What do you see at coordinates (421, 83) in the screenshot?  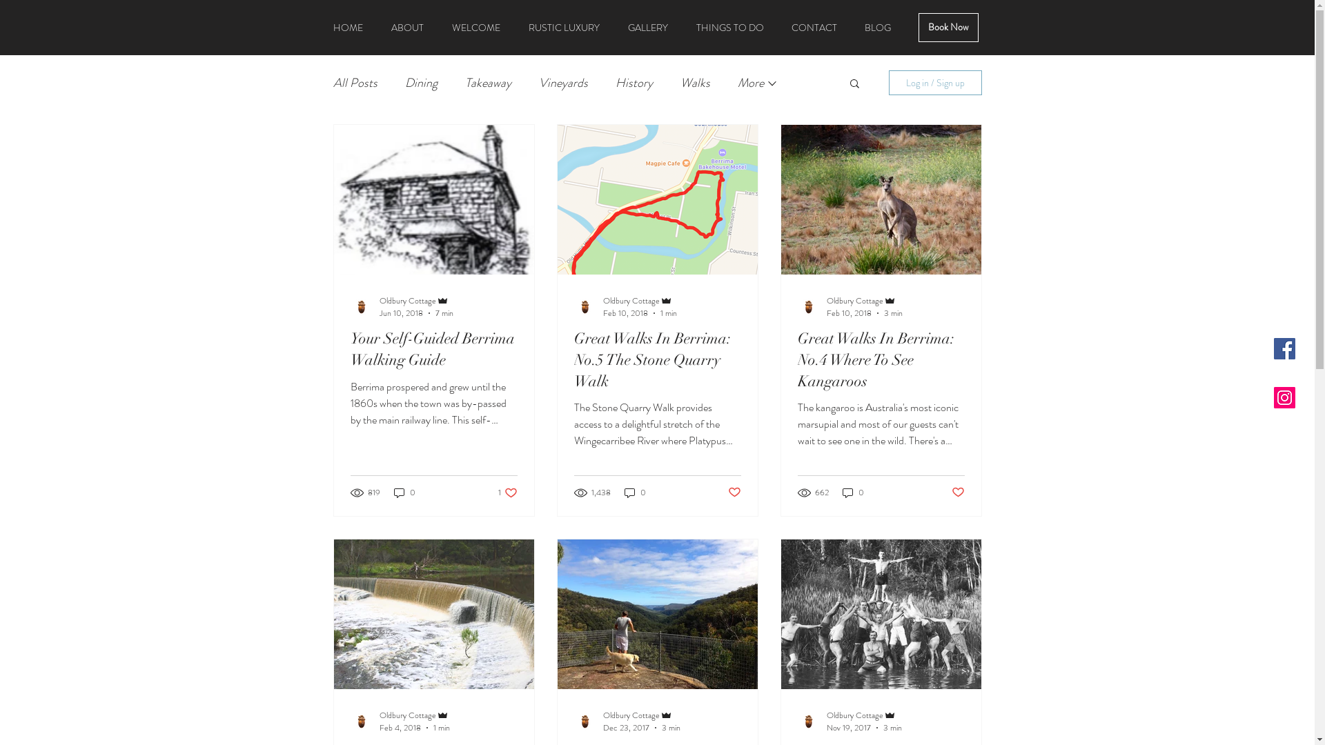 I see `Dining` at bounding box center [421, 83].